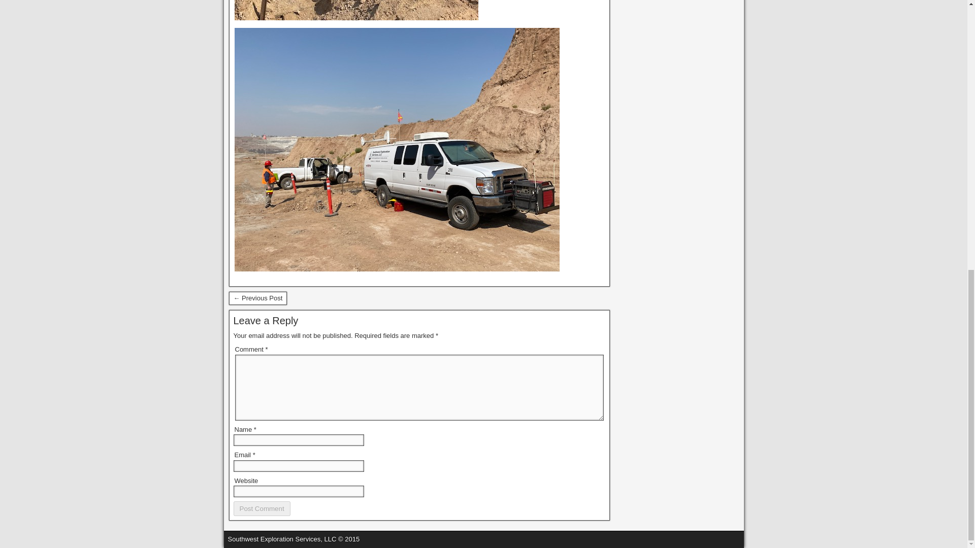 The width and height of the screenshot is (975, 548). What do you see at coordinates (257, 298) in the screenshot?
I see `Underground Capable Geophysical Logging Rig` at bounding box center [257, 298].